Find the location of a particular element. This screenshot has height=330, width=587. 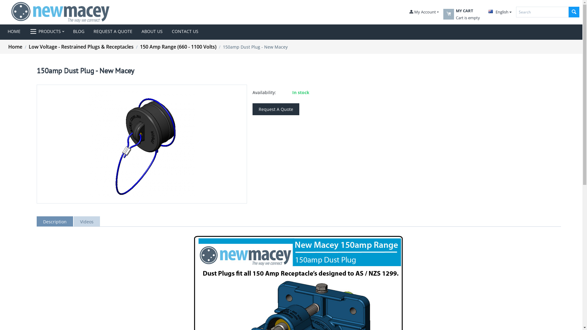

PRODUCTS is located at coordinates (47, 31).